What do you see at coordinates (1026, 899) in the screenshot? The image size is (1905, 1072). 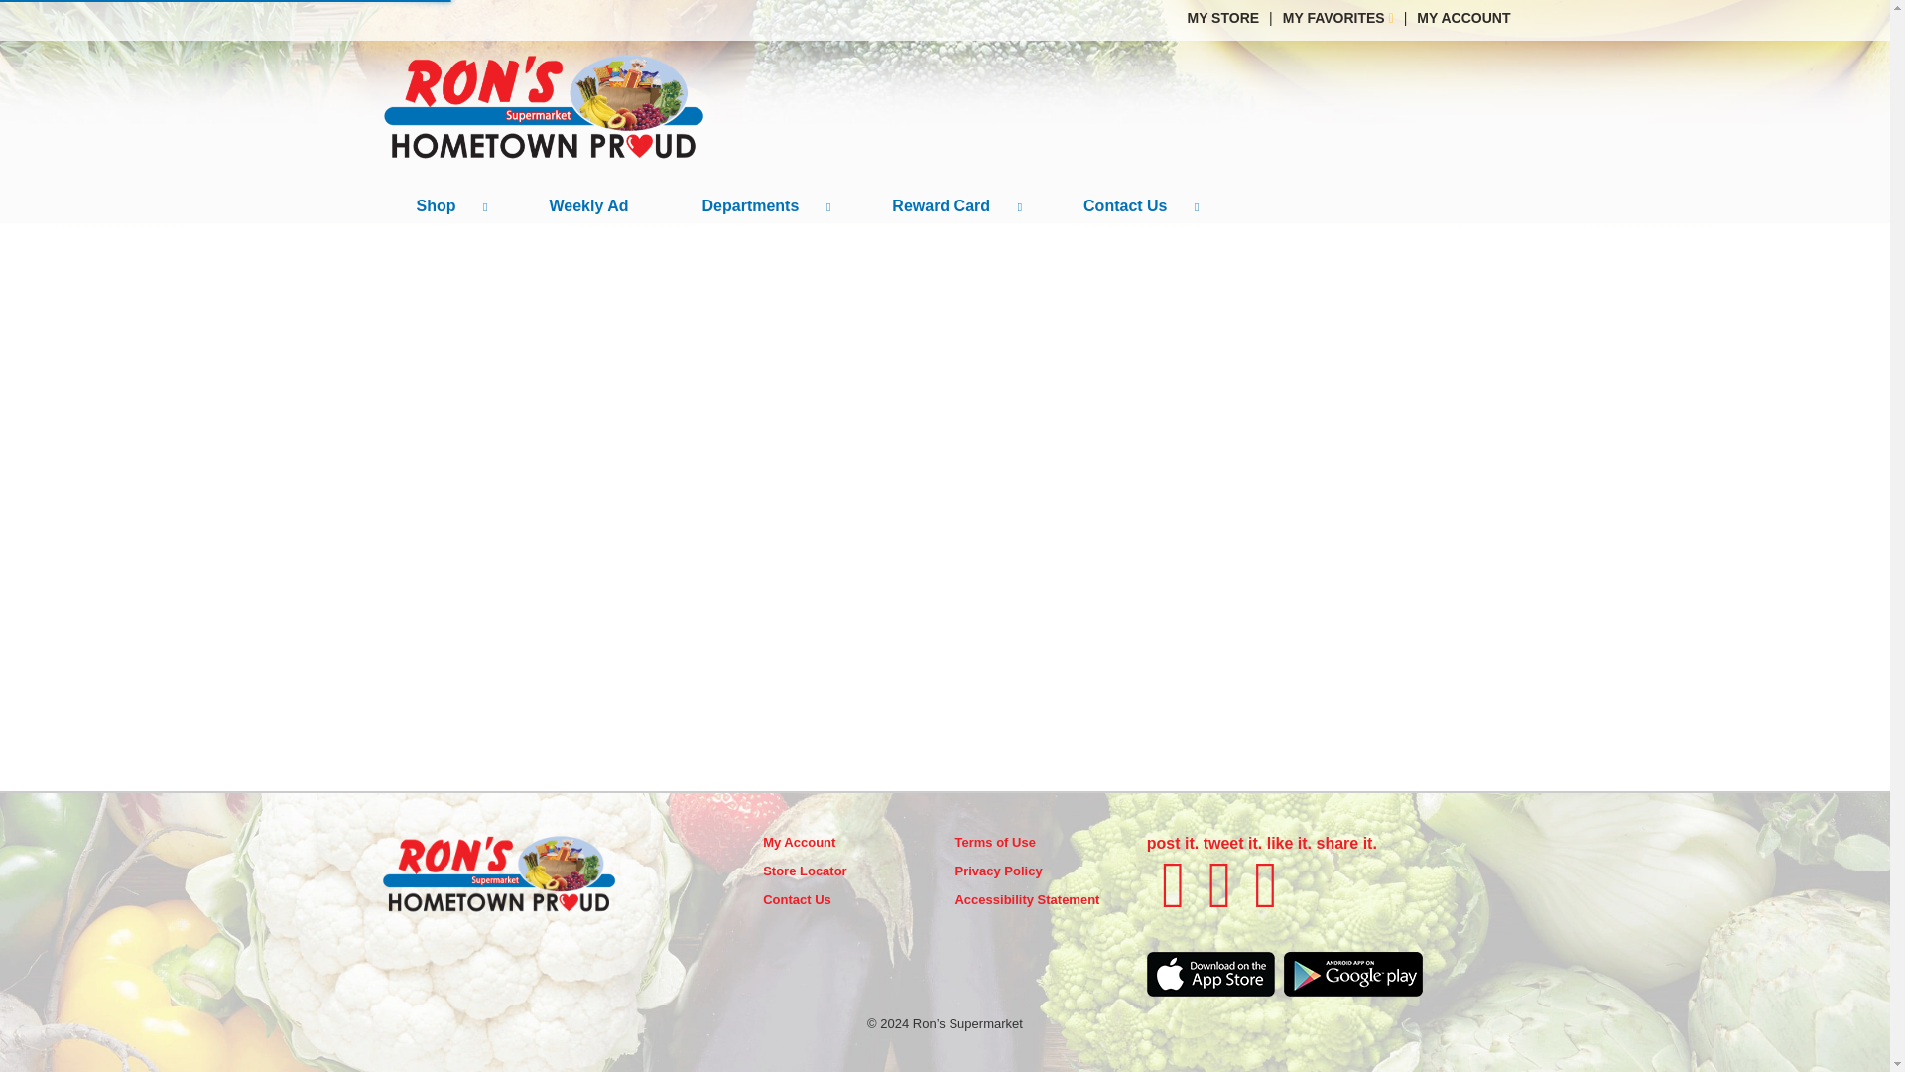 I see `Accessibility Statement` at bounding box center [1026, 899].